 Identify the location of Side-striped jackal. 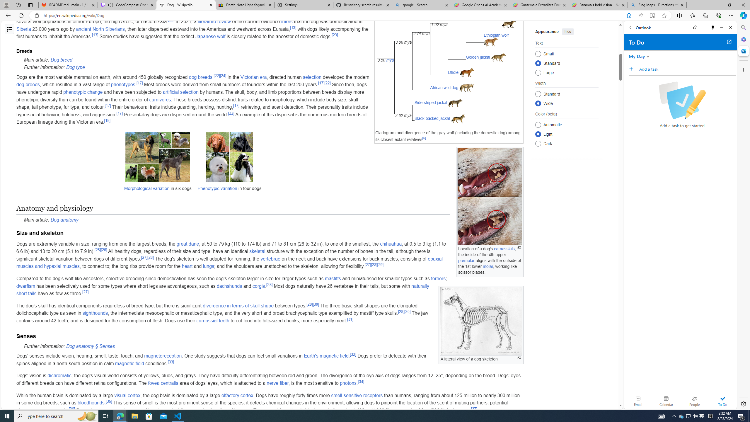
(430, 103).